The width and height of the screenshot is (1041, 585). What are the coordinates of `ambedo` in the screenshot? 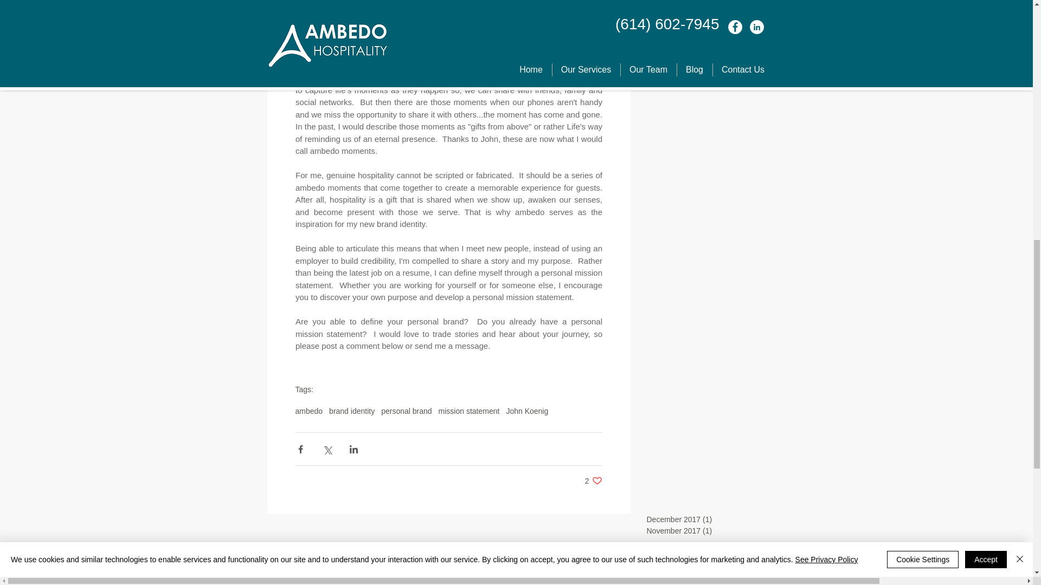 It's located at (406, 411).